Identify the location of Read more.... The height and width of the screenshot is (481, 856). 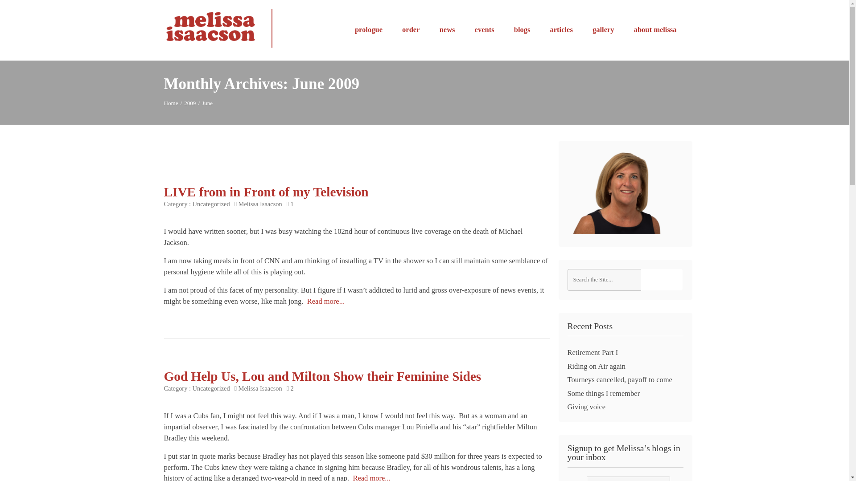
(371, 477).